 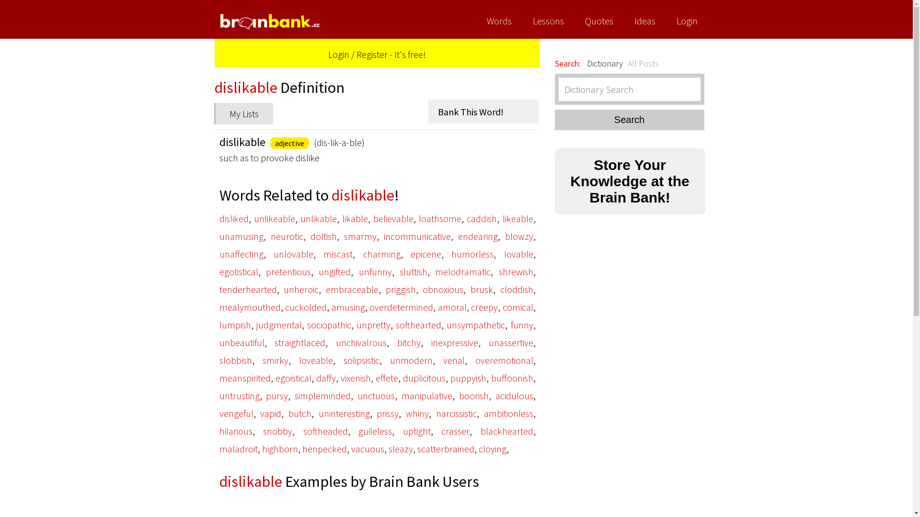 What do you see at coordinates (391, 55) in the screenshot?
I see `Register - It's free!` at bounding box center [391, 55].